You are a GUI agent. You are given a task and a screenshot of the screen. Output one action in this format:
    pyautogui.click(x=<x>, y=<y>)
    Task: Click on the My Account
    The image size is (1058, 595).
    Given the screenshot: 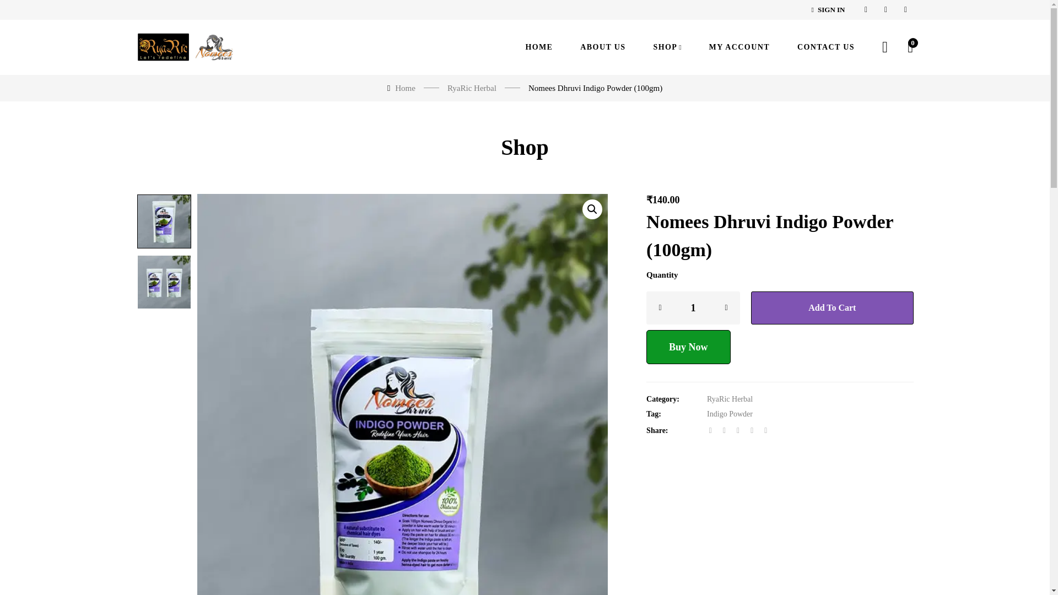 What is the action you would take?
    pyautogui.click(x=885, y=47)
    